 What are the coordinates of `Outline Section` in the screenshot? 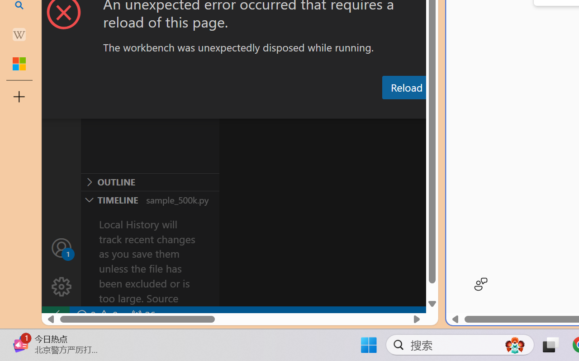 It's located at (150, 182).